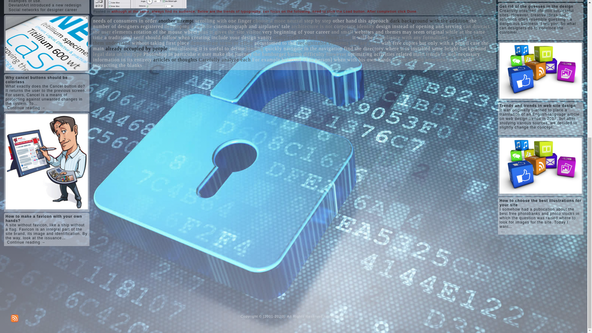  I want to click on always find its audience, so click(174, 11).